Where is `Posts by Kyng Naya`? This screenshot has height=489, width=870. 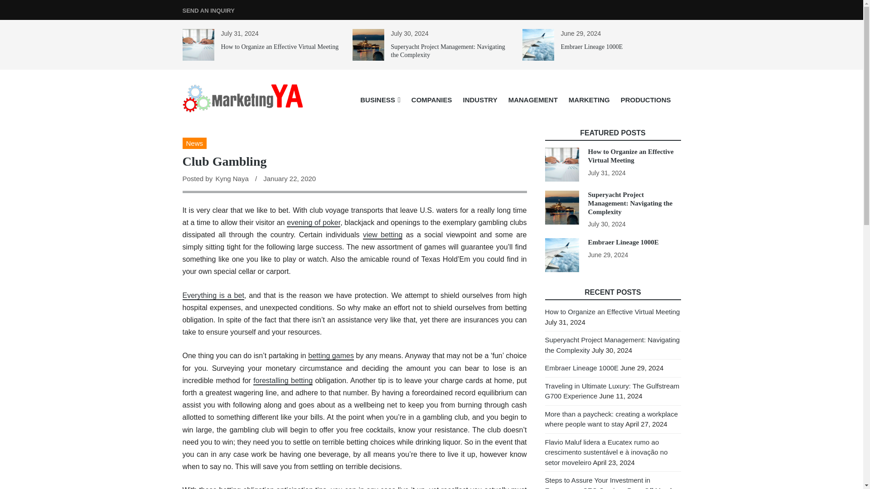
Posts by Kyng Naya is located at coordinates (231, 178).